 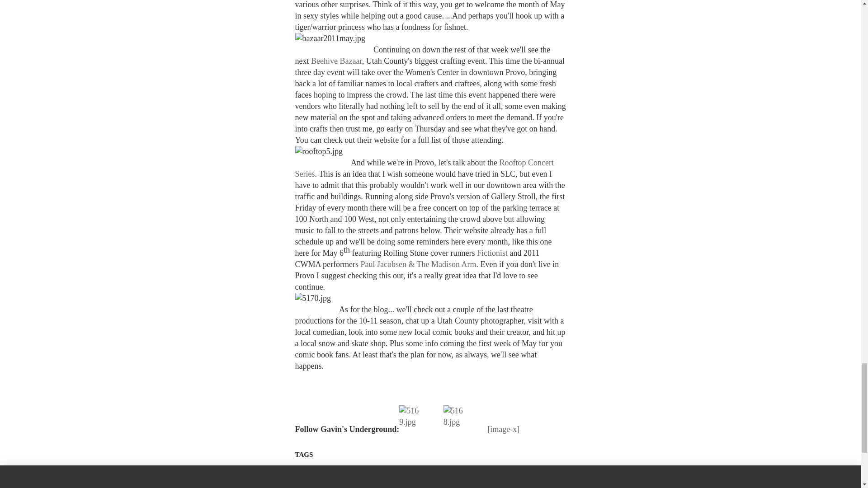 What do you see at coordinates (328, 473) in the screenshot?
I see `GAVIN'S UNDERGROUND` at bounding box center [328, 473].